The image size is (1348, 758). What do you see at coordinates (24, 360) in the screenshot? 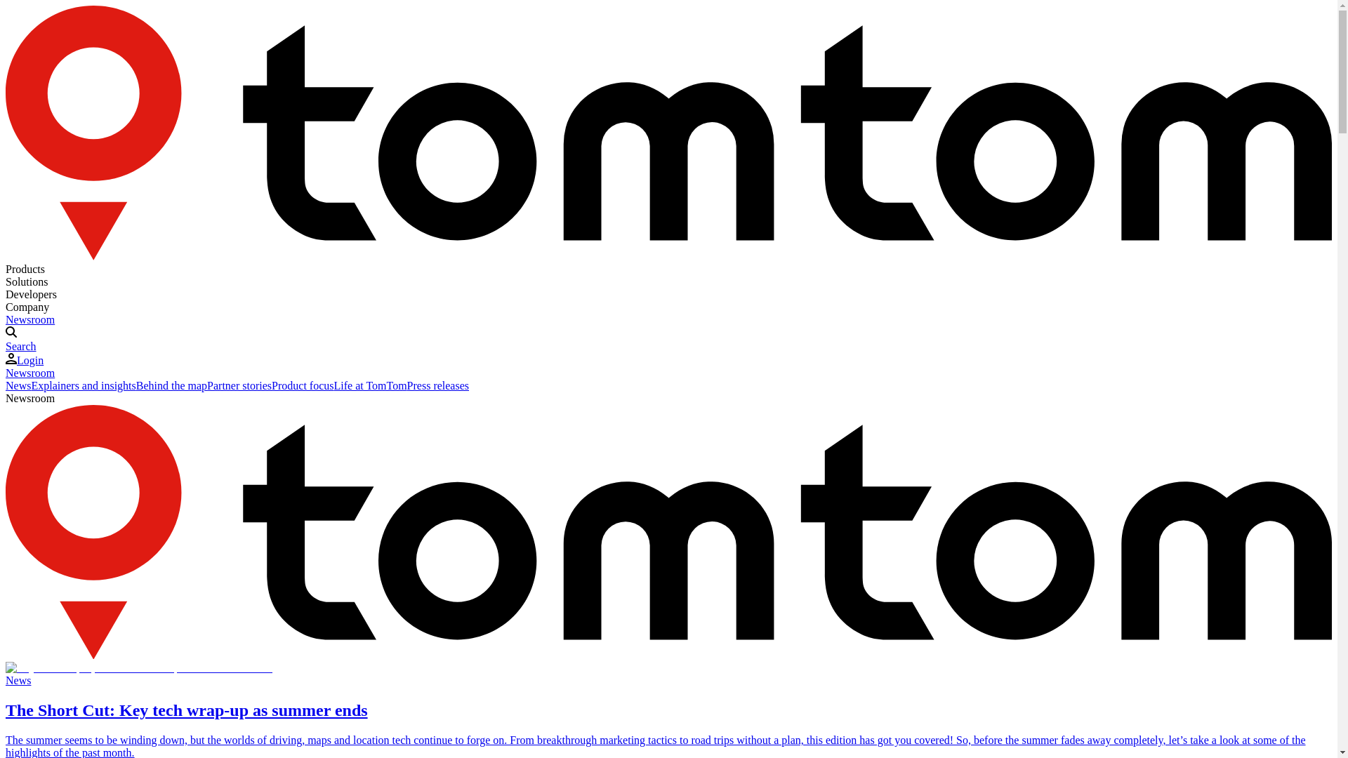
I see `Login` at bounding box center [24, 360].